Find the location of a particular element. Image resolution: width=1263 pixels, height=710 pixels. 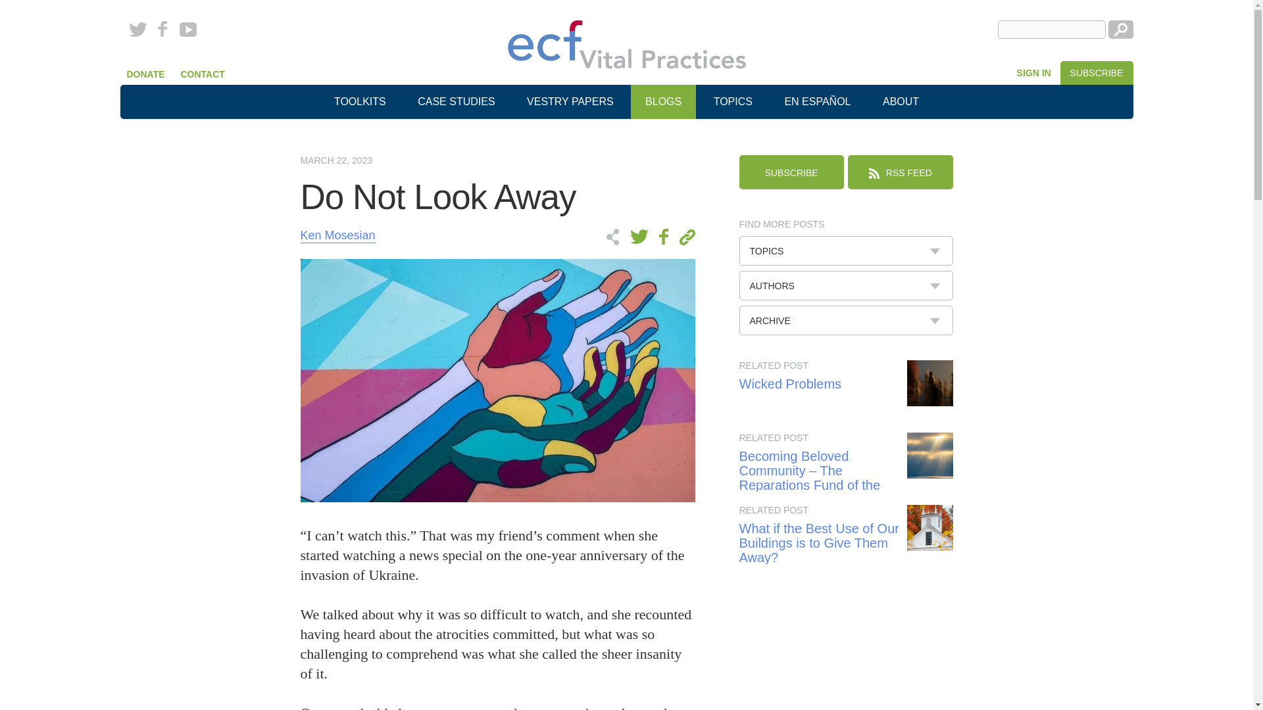

TOOLKITS is located at coordinates (359, 101).